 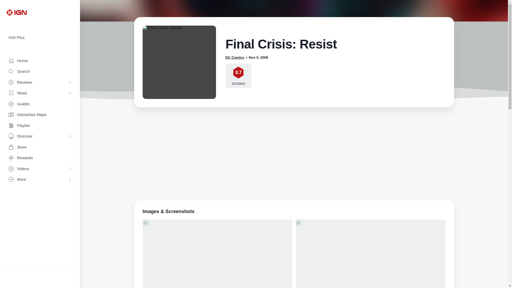 What do you see at coordinates (40, 147) in the screenshot?
I see `Store` at bounding box center [40, 147].